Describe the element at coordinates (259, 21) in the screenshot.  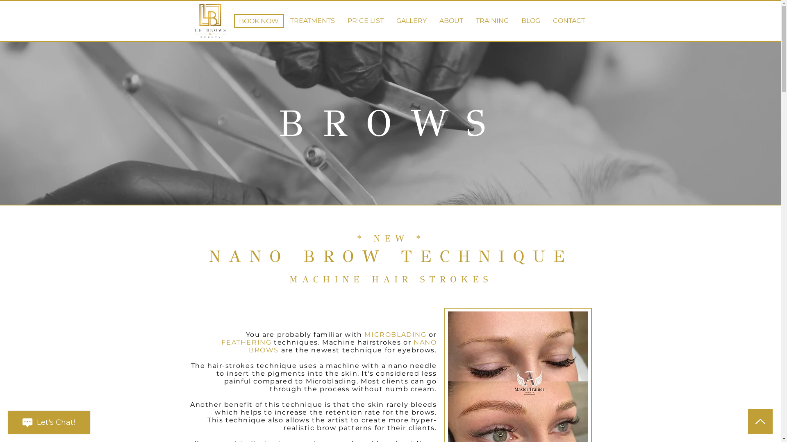
I see `BOOK NOW` at that location.